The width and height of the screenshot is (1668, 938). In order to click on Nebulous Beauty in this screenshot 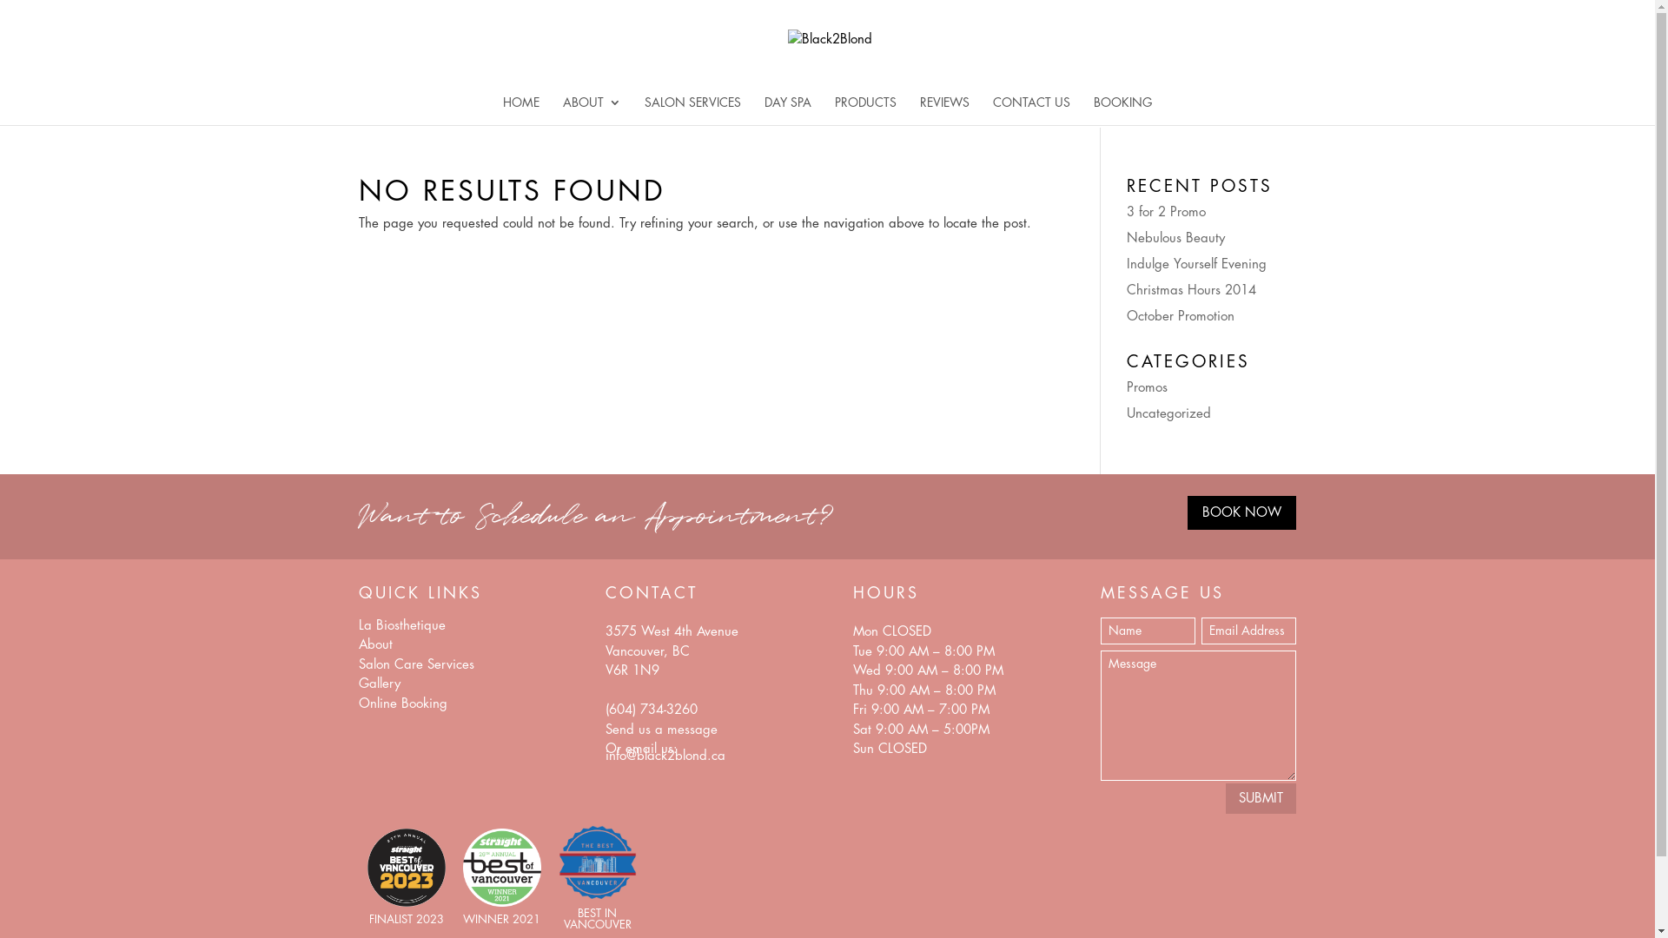, I will do `click(1176, 238)`.